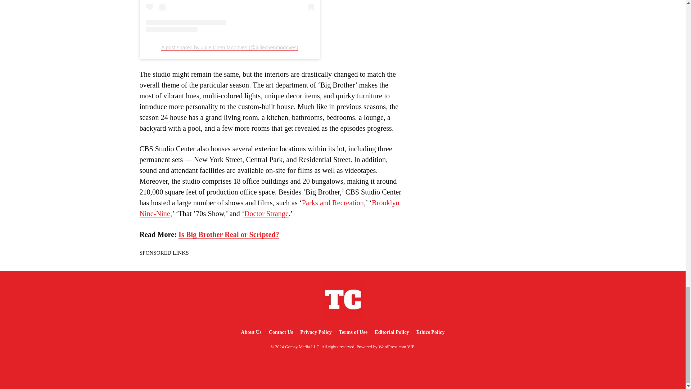 This screenshot has height=389, width=691. What do you see at coordinates (250, 332) in the screenshot?
I see `About Us` at bounding box center [250, 332].